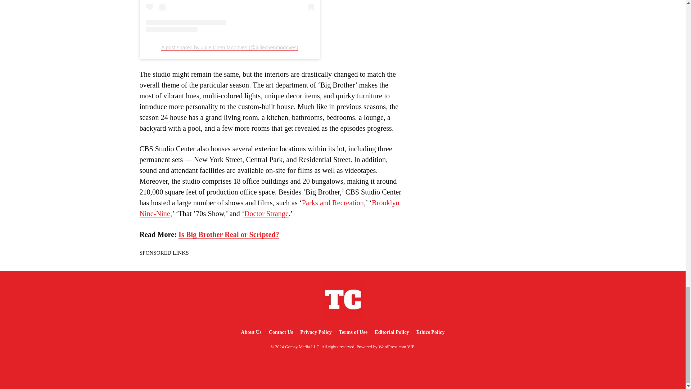 This screenshot has height=389, width=691. What do you see at coordinates (250, 332) in the screenshot?
I see `About Us` at bounding box center [250, 332].